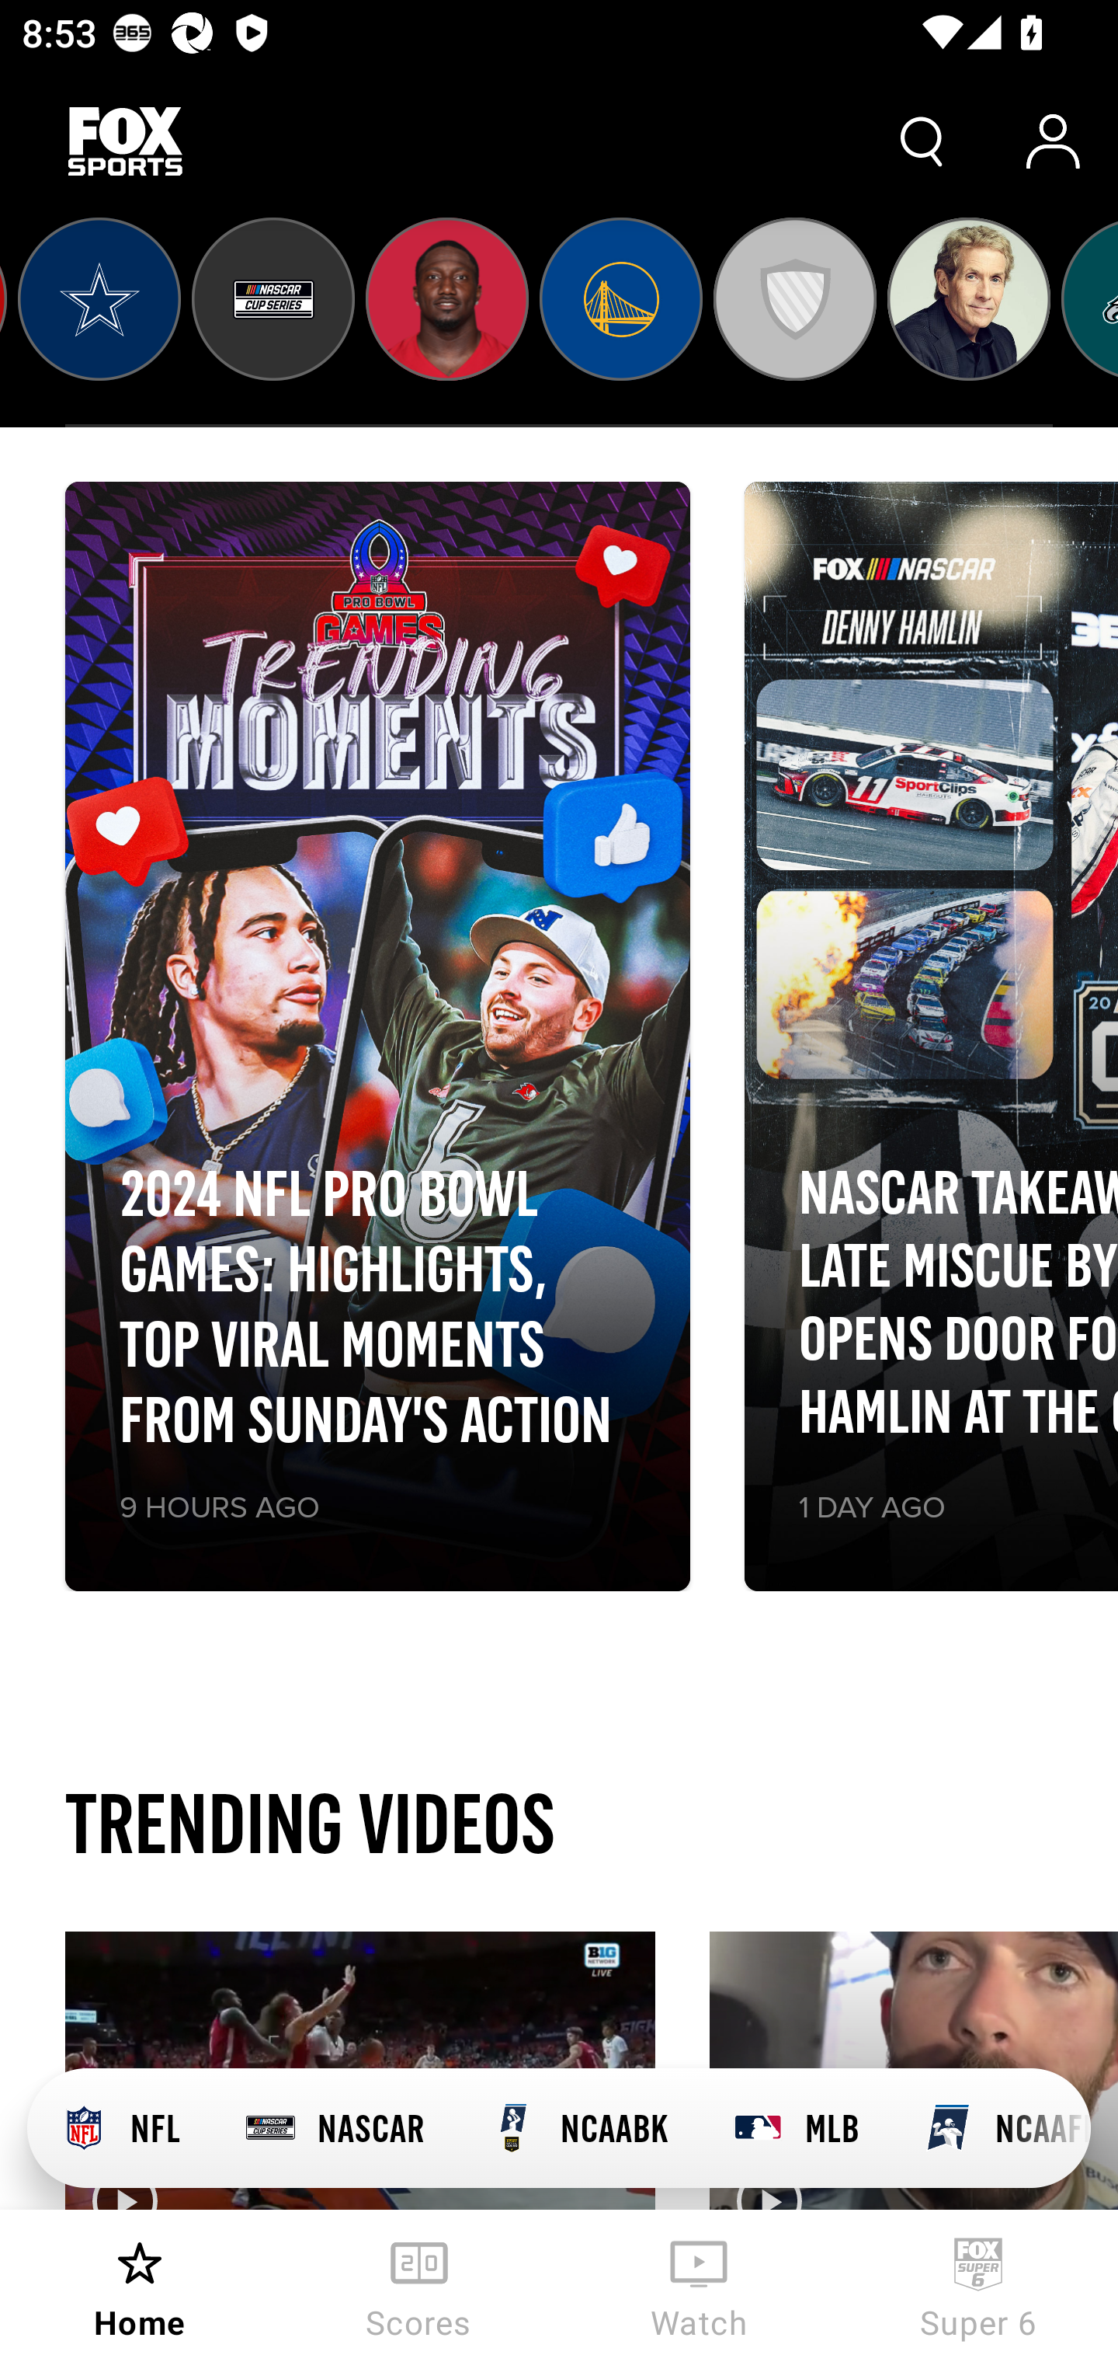  I want to click on Watch, so click(699, 2286).